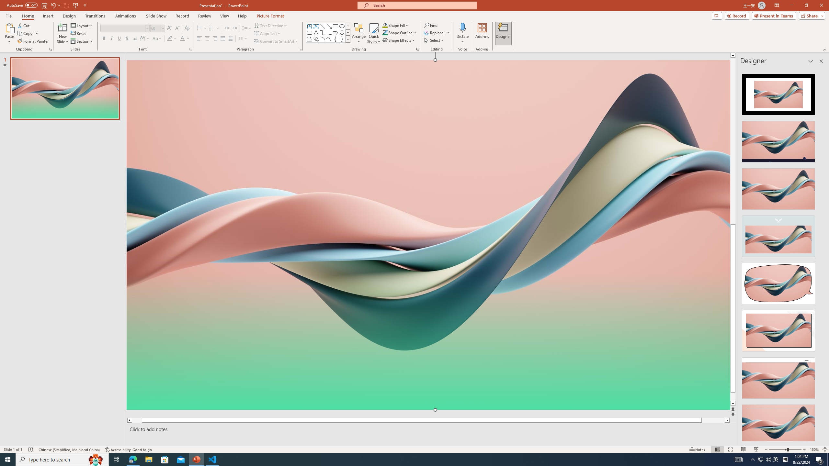 The width and height of the screenshot is (829, 466). I want to click on Class: NetUIScrollBar, so click(821, 255).